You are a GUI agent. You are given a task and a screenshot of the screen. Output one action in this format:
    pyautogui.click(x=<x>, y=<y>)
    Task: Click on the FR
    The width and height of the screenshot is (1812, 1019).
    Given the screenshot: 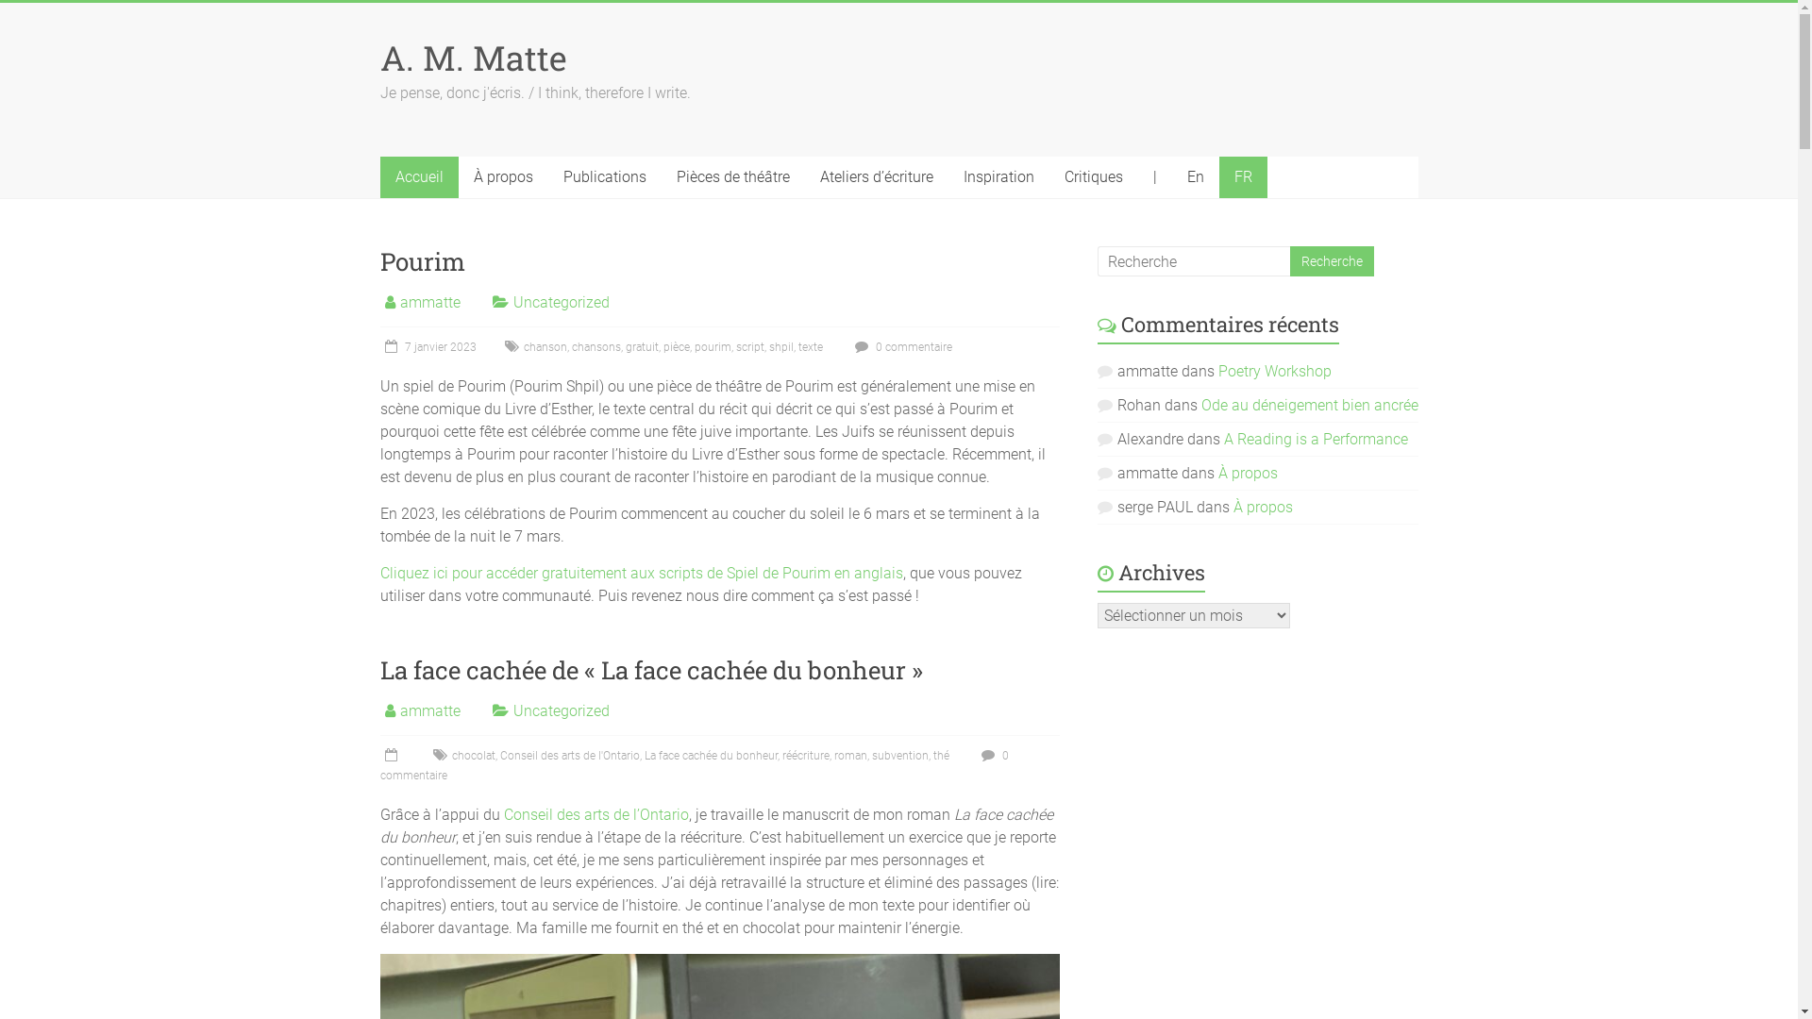 What is the action you would take?
    pyautogui.click(x=1244, y=177)
    